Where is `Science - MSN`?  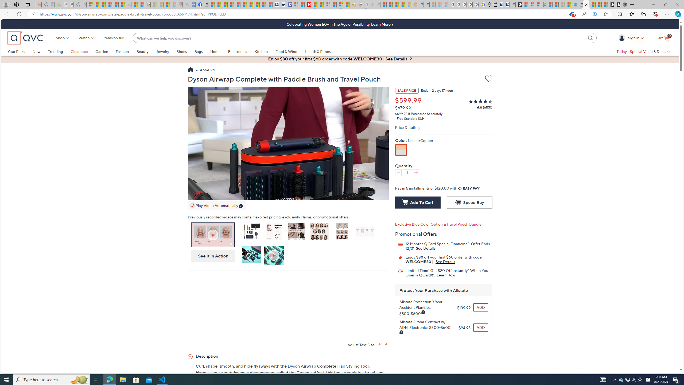 Science - MSN is located at coordinates (167, 5).